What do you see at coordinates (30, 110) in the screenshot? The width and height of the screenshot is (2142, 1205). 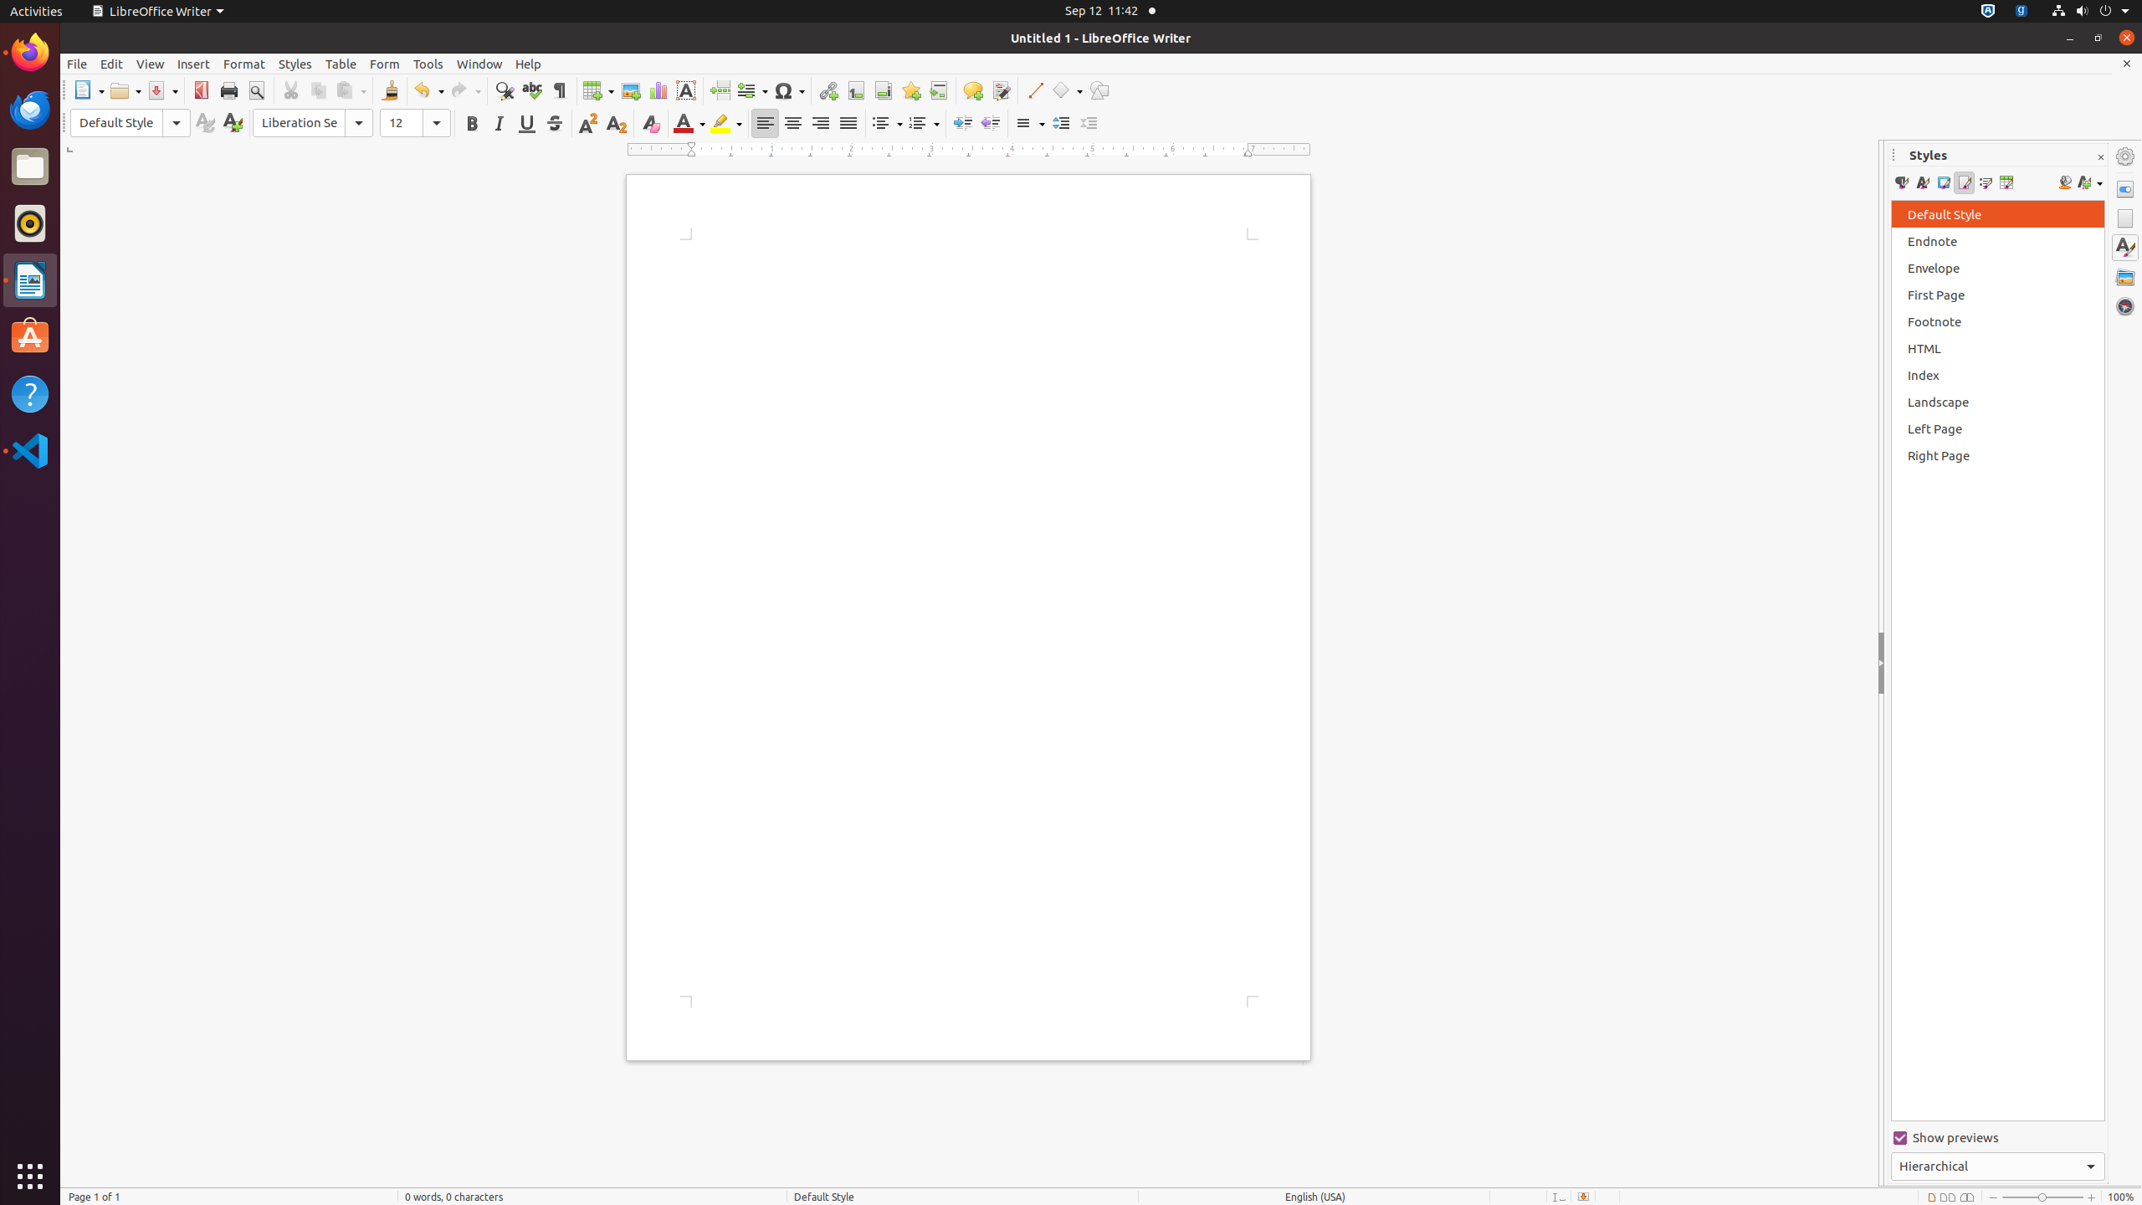 I see `Thunderbird Mail` at bounding box center [30, 110].